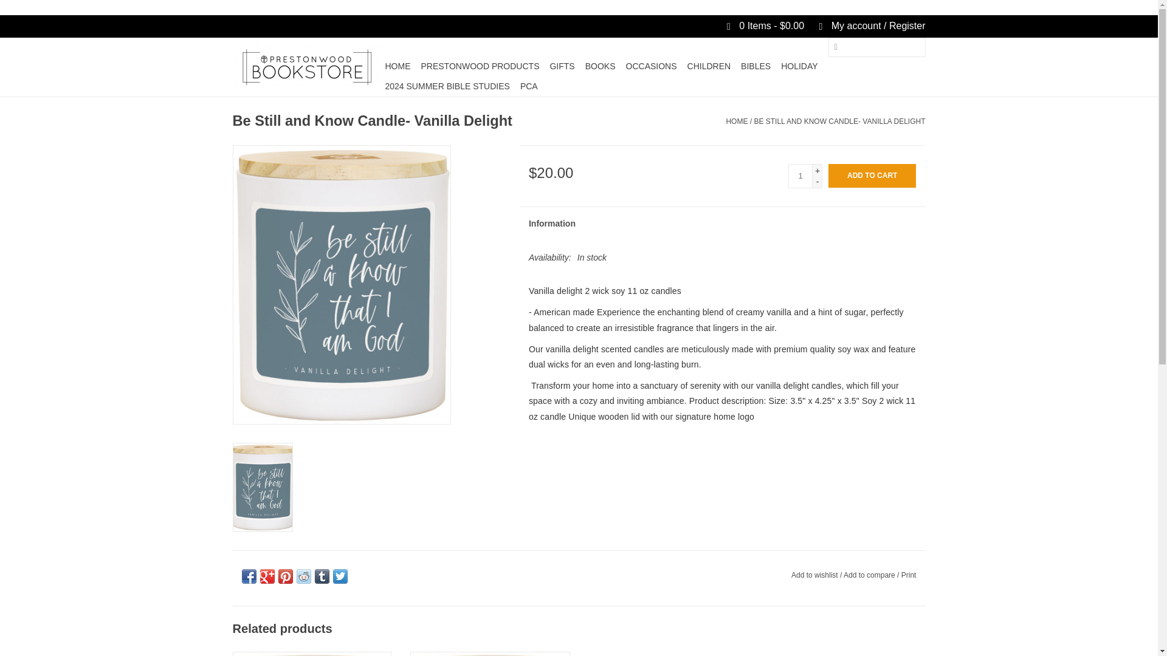 Image resolution: width=1167 pixels, height=656 pixels. Describe the element at coordinates (800, 176) in the screenshot. I see `1` at that location.